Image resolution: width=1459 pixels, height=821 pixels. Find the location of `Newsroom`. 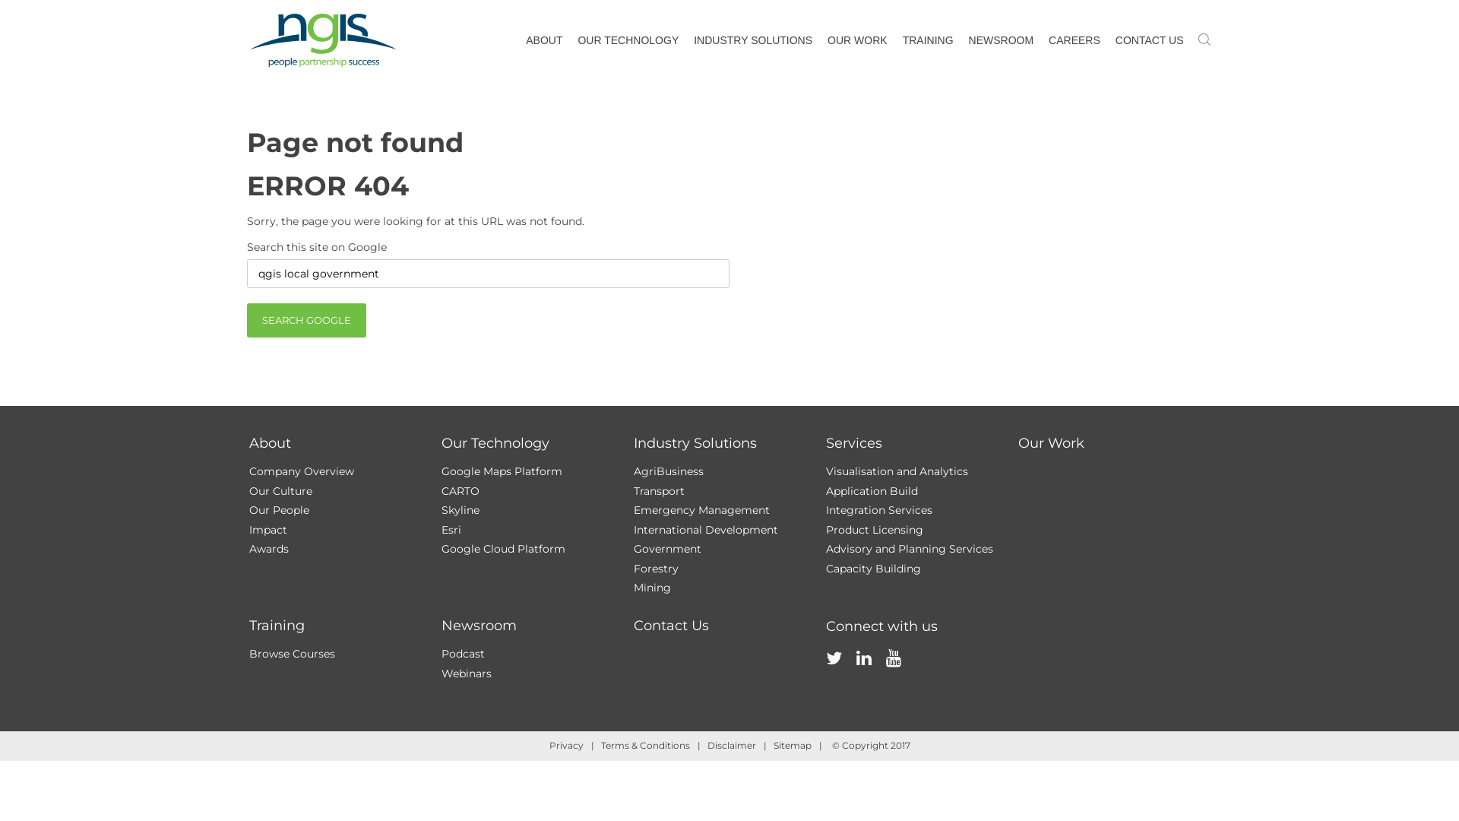

Newsroom is located at coordinates (479, 626).